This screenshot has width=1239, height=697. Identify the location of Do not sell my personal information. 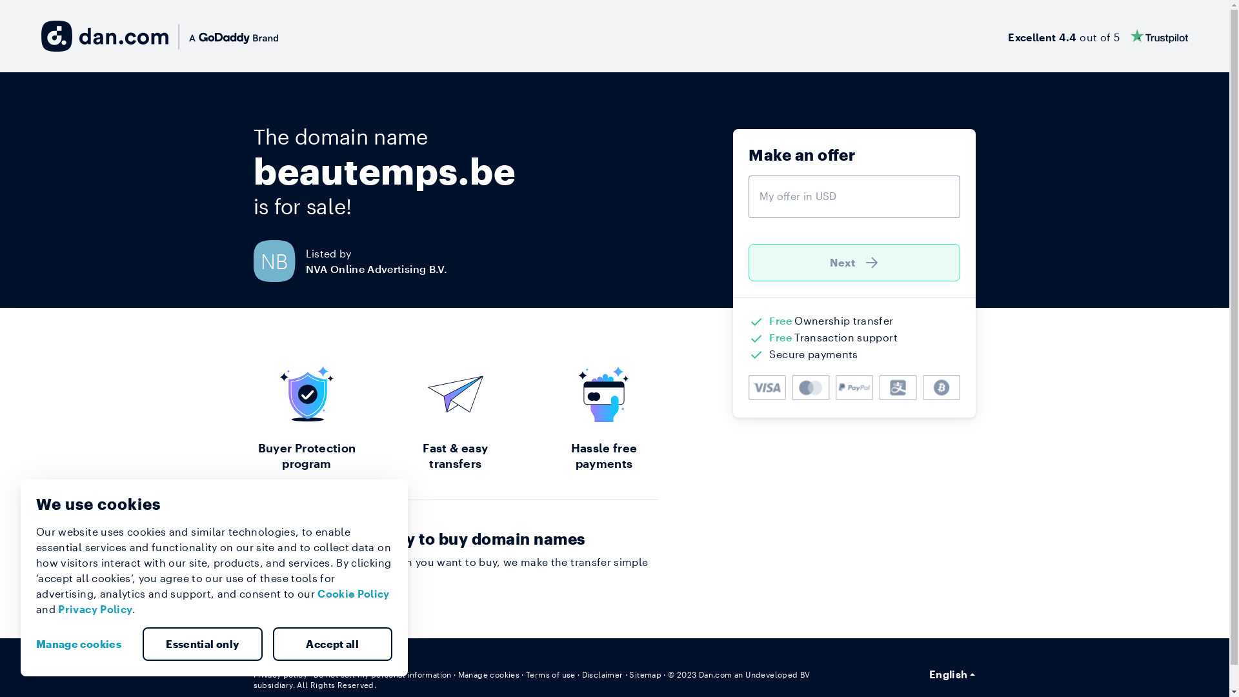
(383, 674).